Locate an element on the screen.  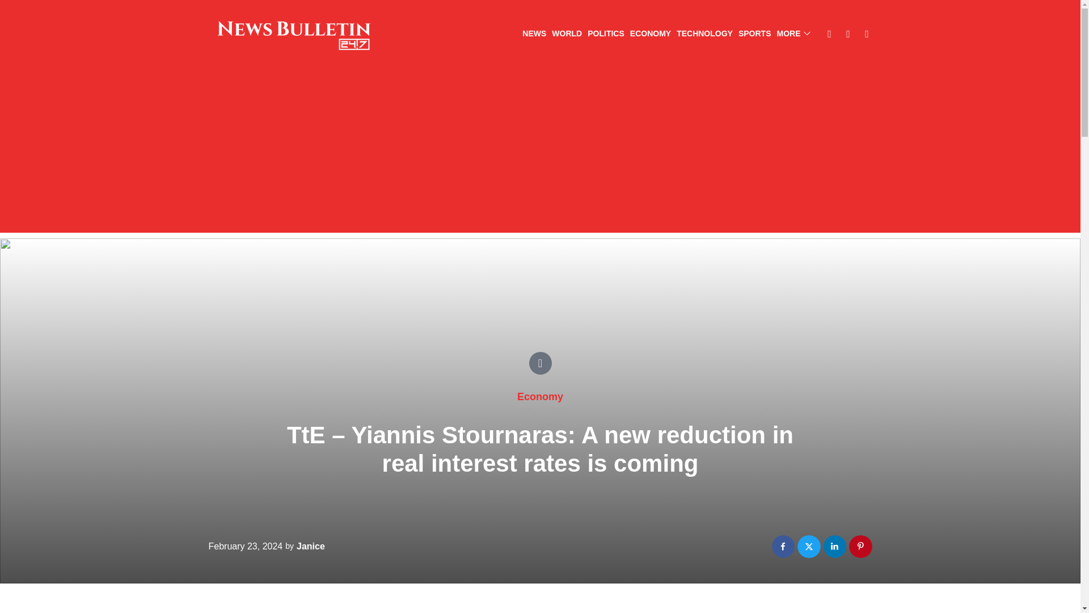
SPORTS is located at coordinates (754, 34).